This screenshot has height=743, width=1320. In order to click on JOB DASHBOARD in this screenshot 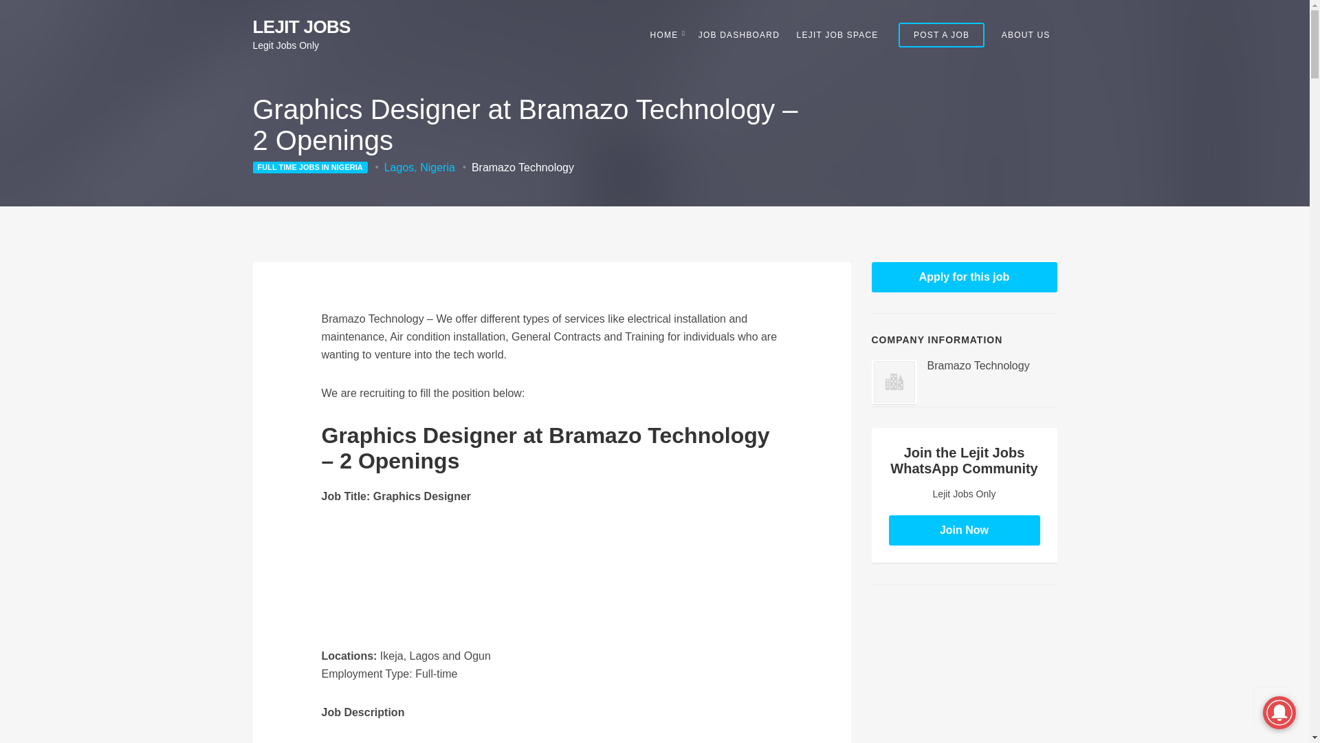, I will do `click(738, 34)`.